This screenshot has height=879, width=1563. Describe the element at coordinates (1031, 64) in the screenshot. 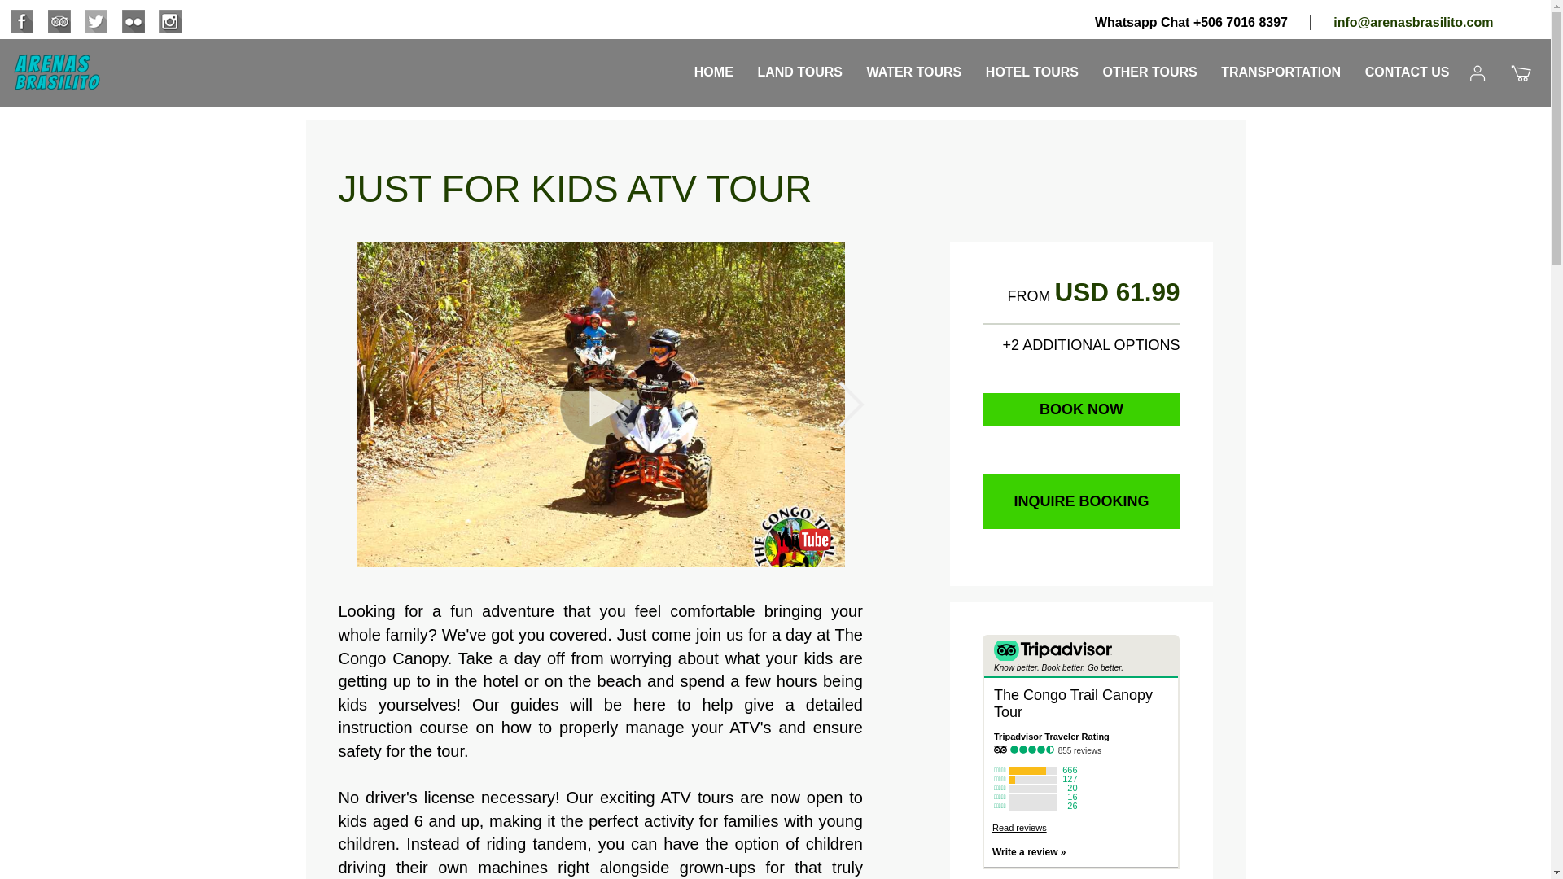

I see `HOTEL TOURS` at that location.